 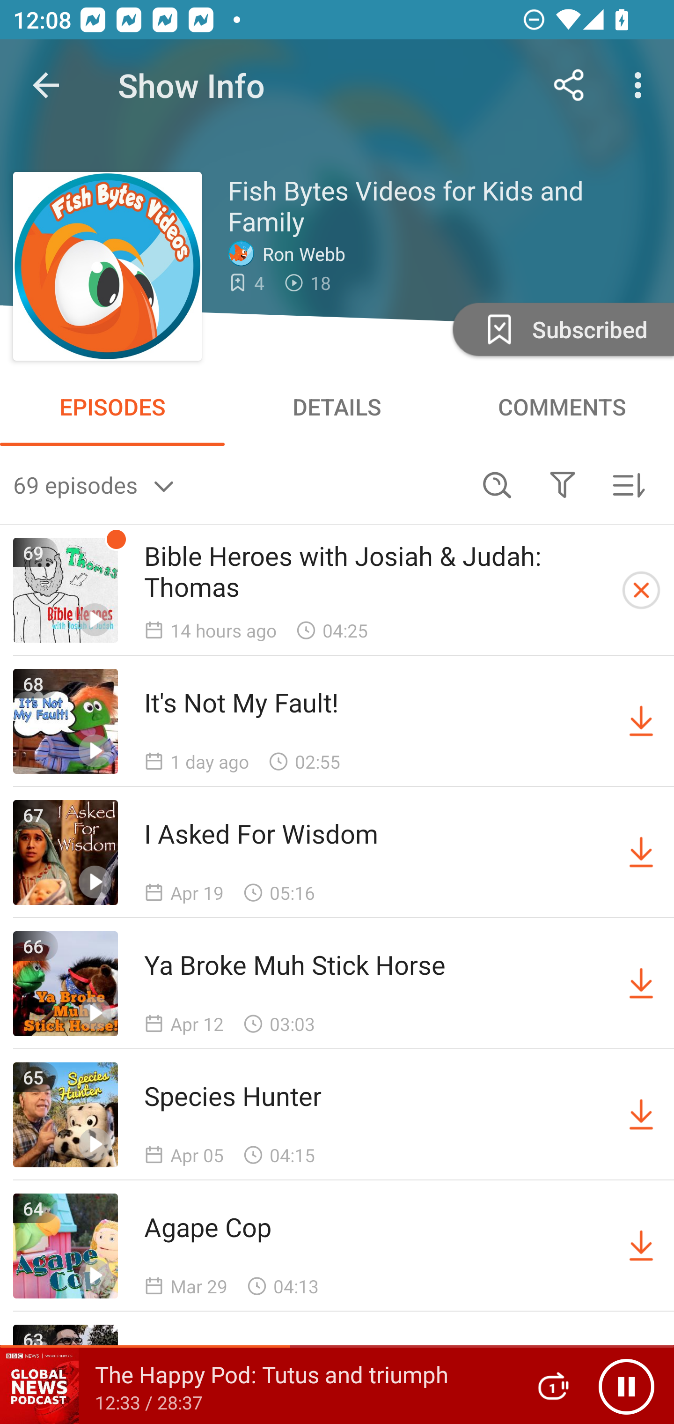 What do you see at coordinates (641, 1246) in the screenshot?
I see `Download` at bounding box center [641, 1246].